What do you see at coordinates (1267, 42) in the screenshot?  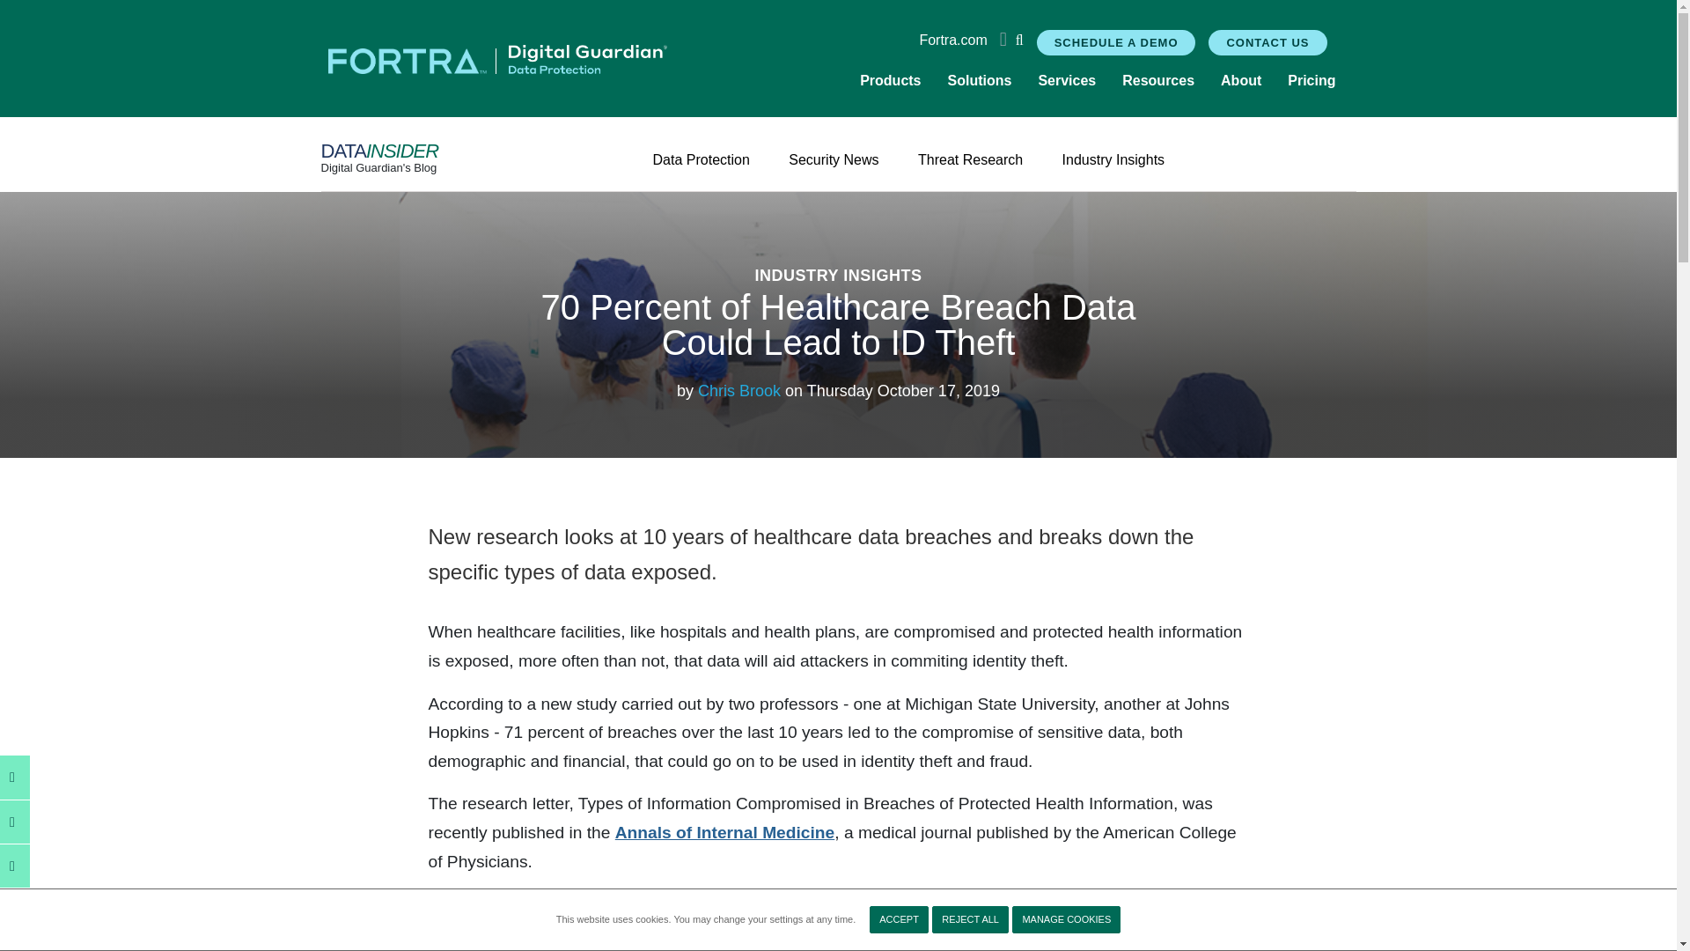 I see `CONTACT US` at bounding box center [1267, 42].